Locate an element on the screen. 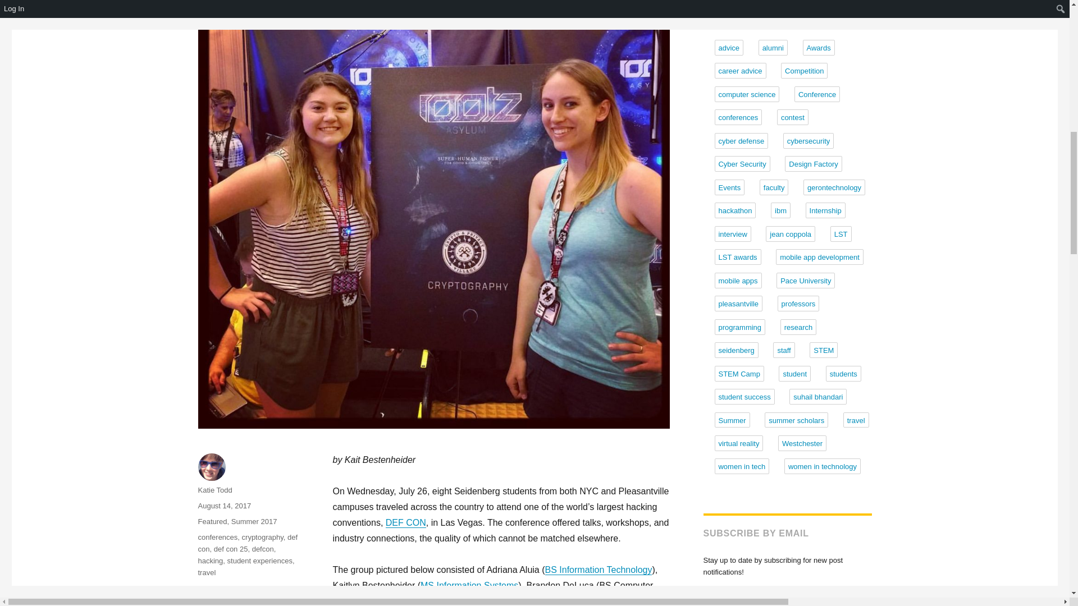  advice is located at coordinates (729, 48).